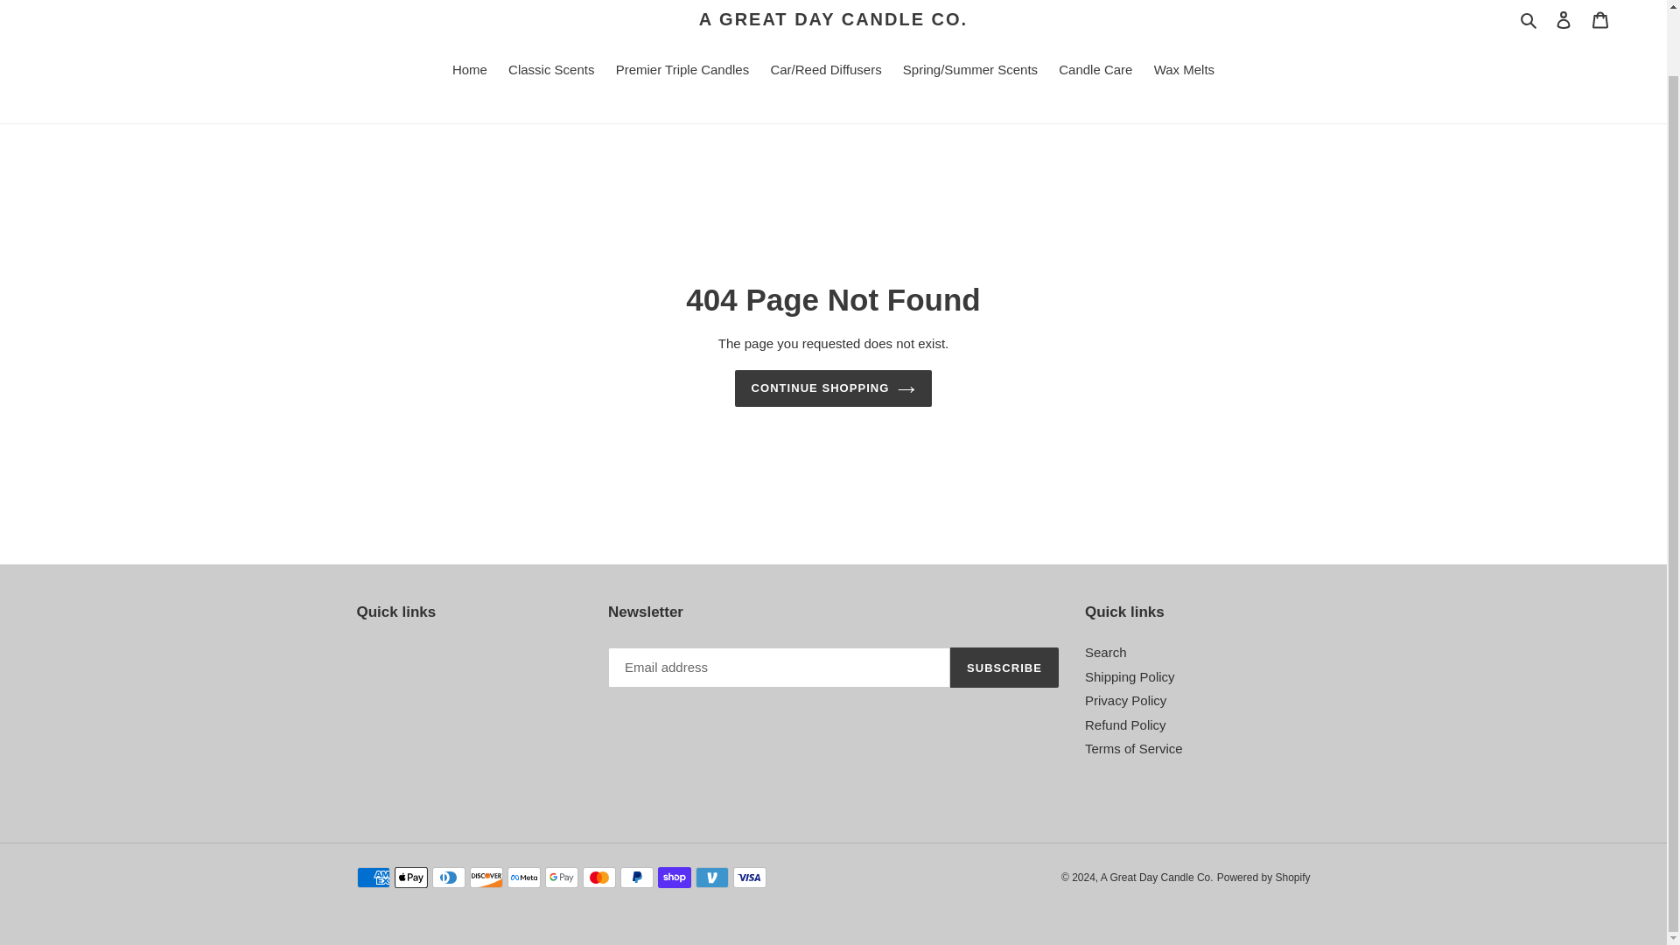  I want to click on A GREAT DAY CANDLE CO., so click(833, 18).